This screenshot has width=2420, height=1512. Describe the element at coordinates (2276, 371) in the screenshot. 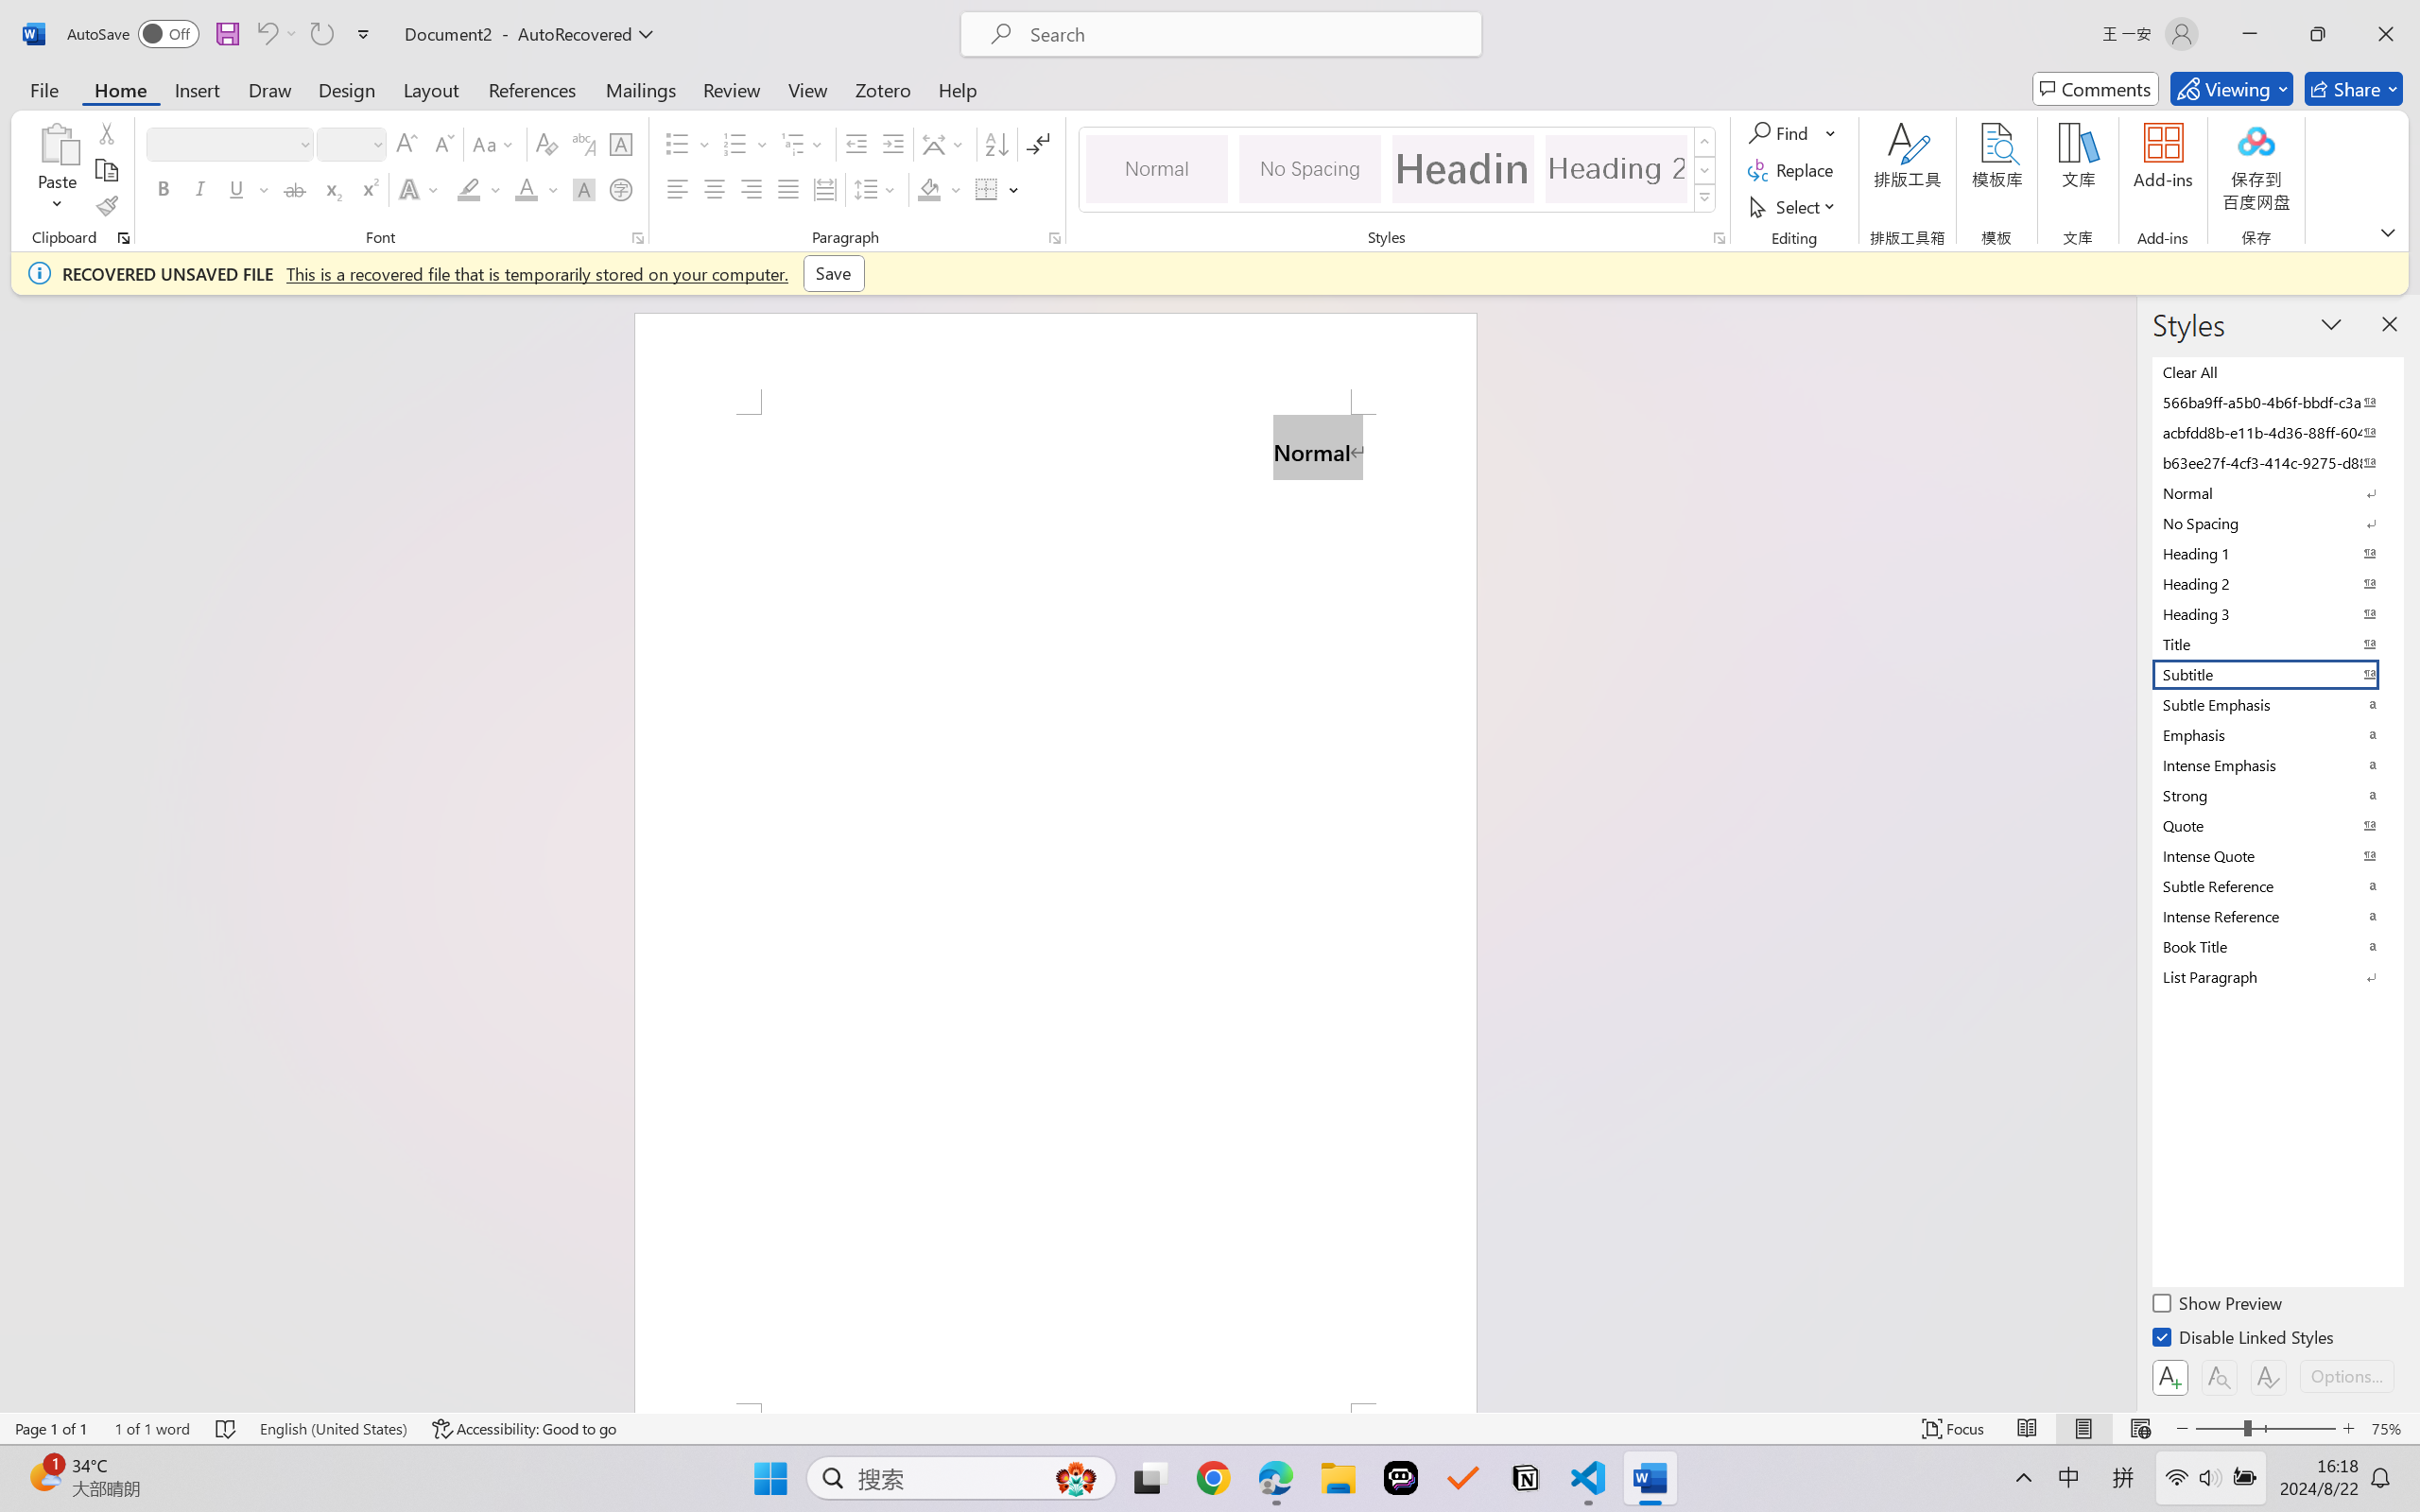

I see `Clear All` at that location.